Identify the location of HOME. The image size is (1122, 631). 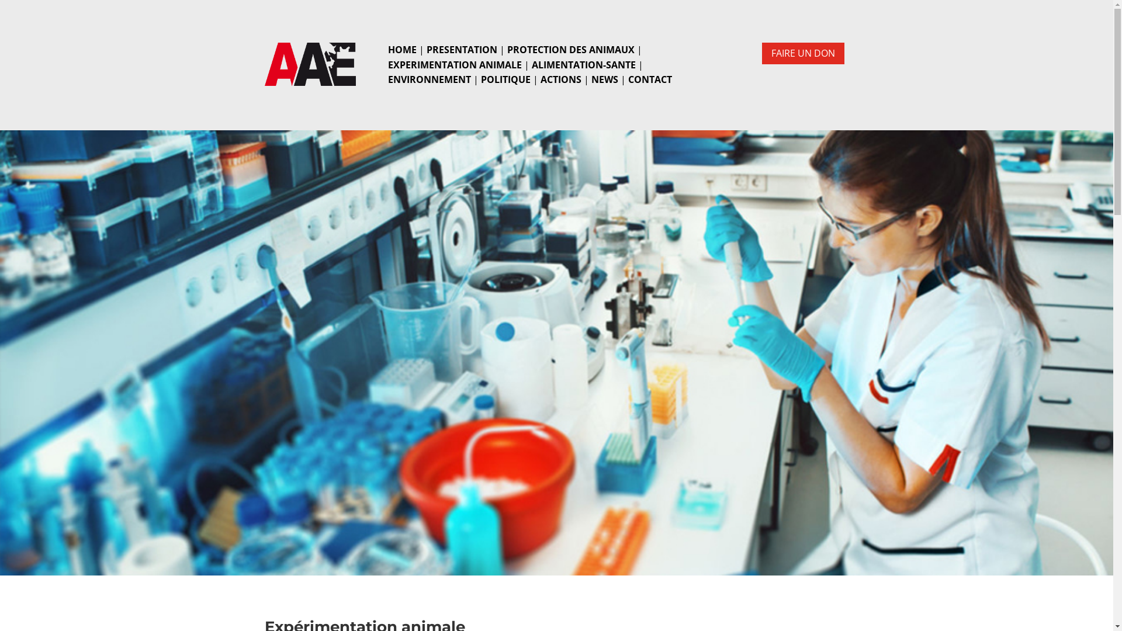
(402, 50).